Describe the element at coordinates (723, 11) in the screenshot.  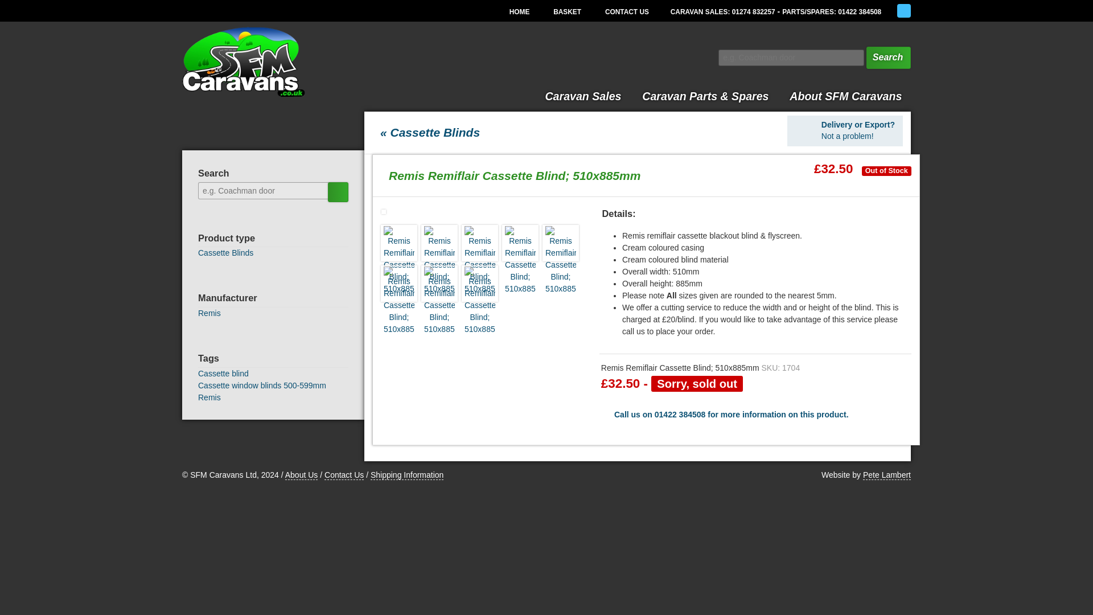
I see `CARAVAN SALES: 01274 832257` at that location.